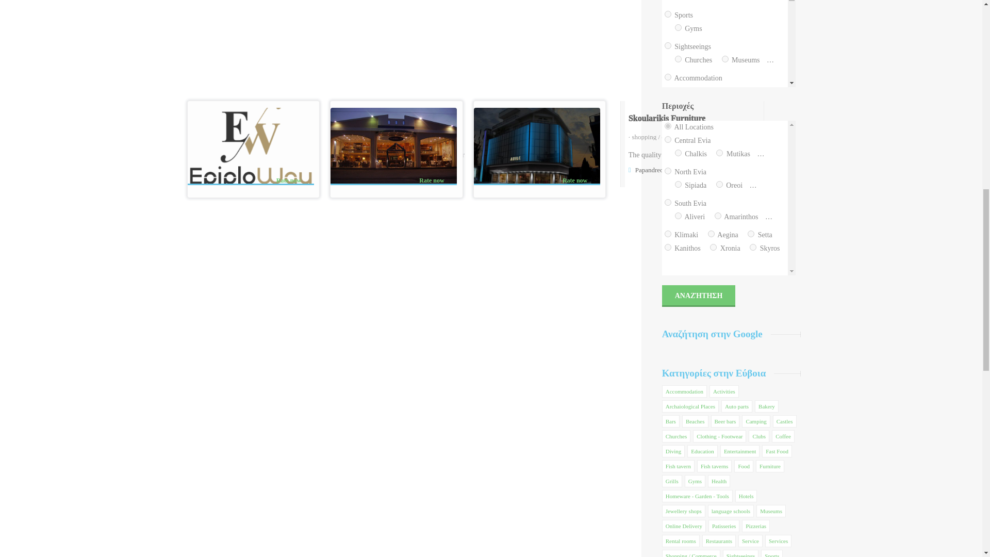 This screenshot has width=990, height=557. I want to click on 527, so click(679, 28).